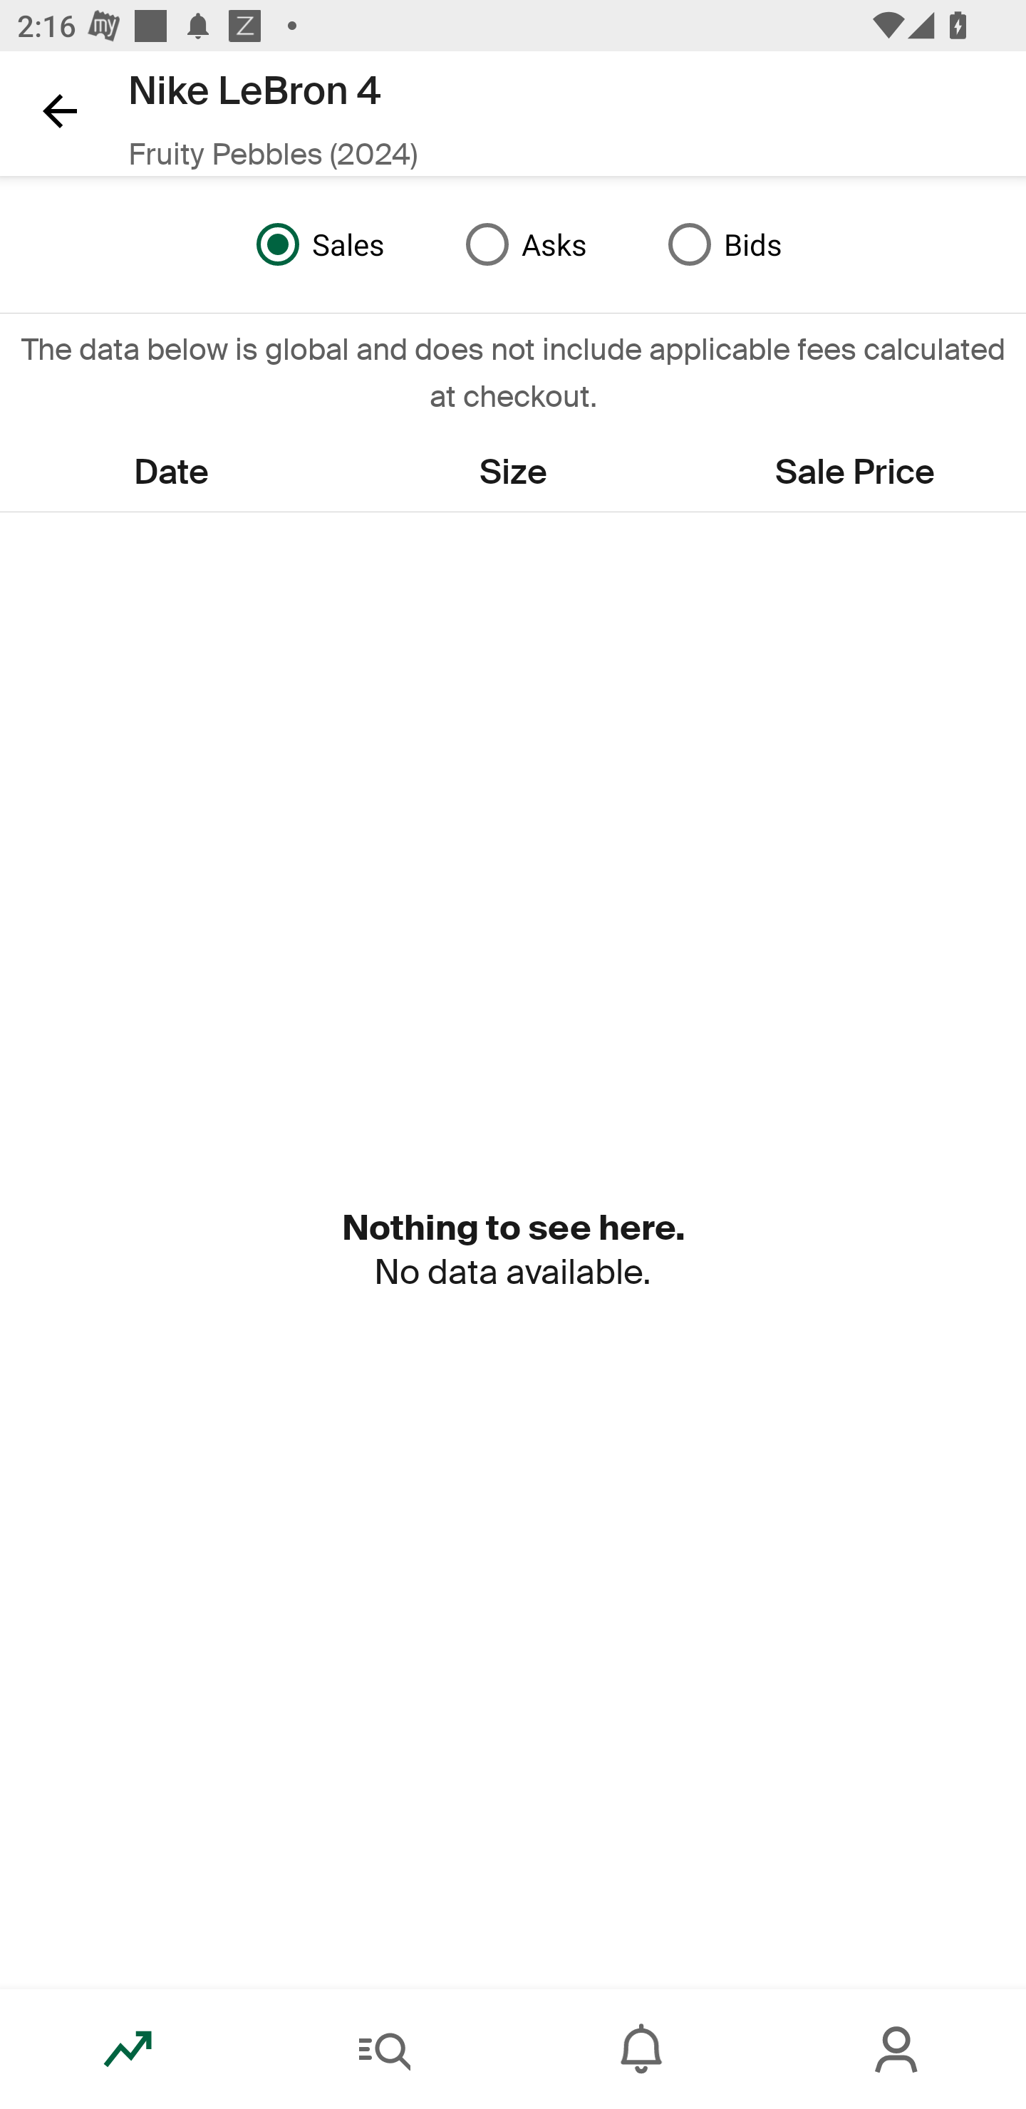  I want to click on Search, so click(385, 2049).